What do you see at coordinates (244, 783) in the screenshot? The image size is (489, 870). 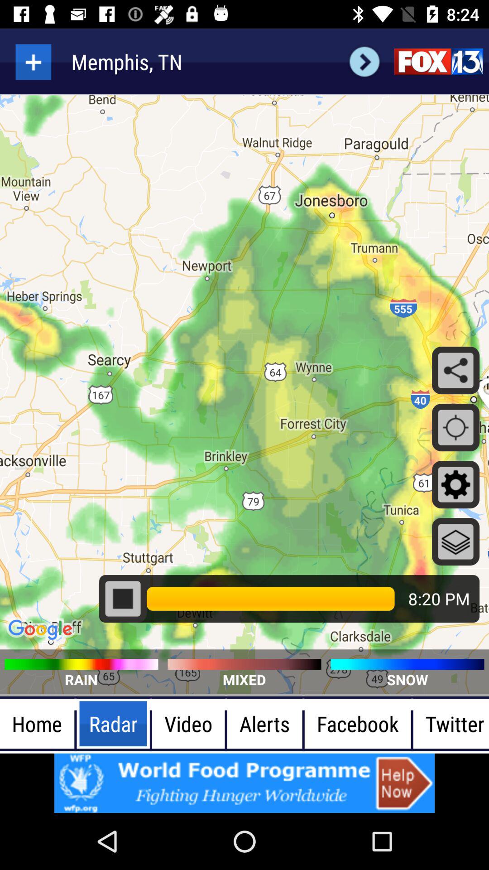 I see `infromation` at bounding box center [244, 783].